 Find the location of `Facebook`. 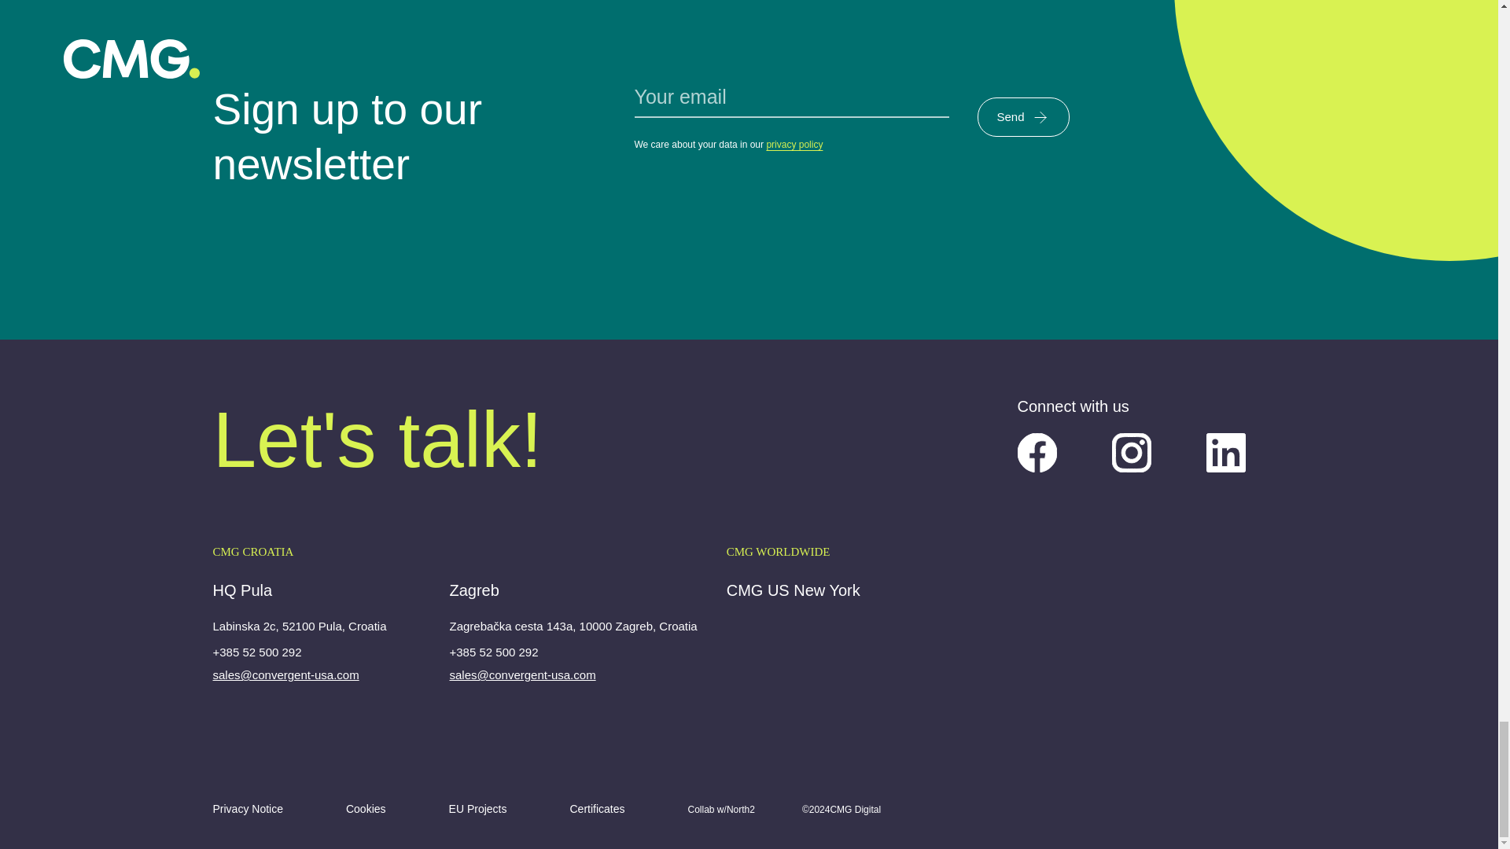

Facebook is located at coordinates (1037, 452).